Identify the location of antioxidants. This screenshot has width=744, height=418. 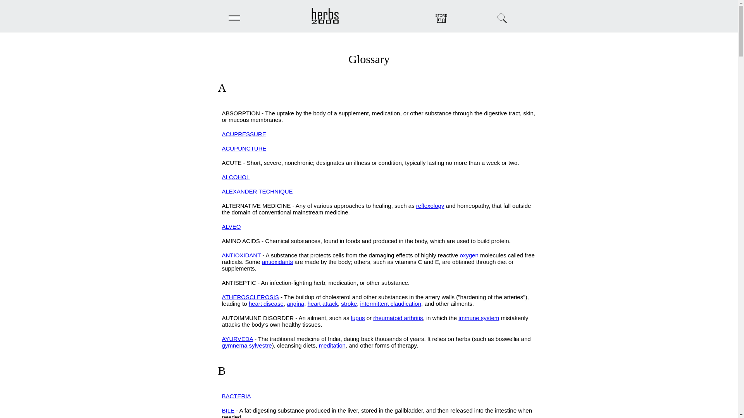
(277, 262).